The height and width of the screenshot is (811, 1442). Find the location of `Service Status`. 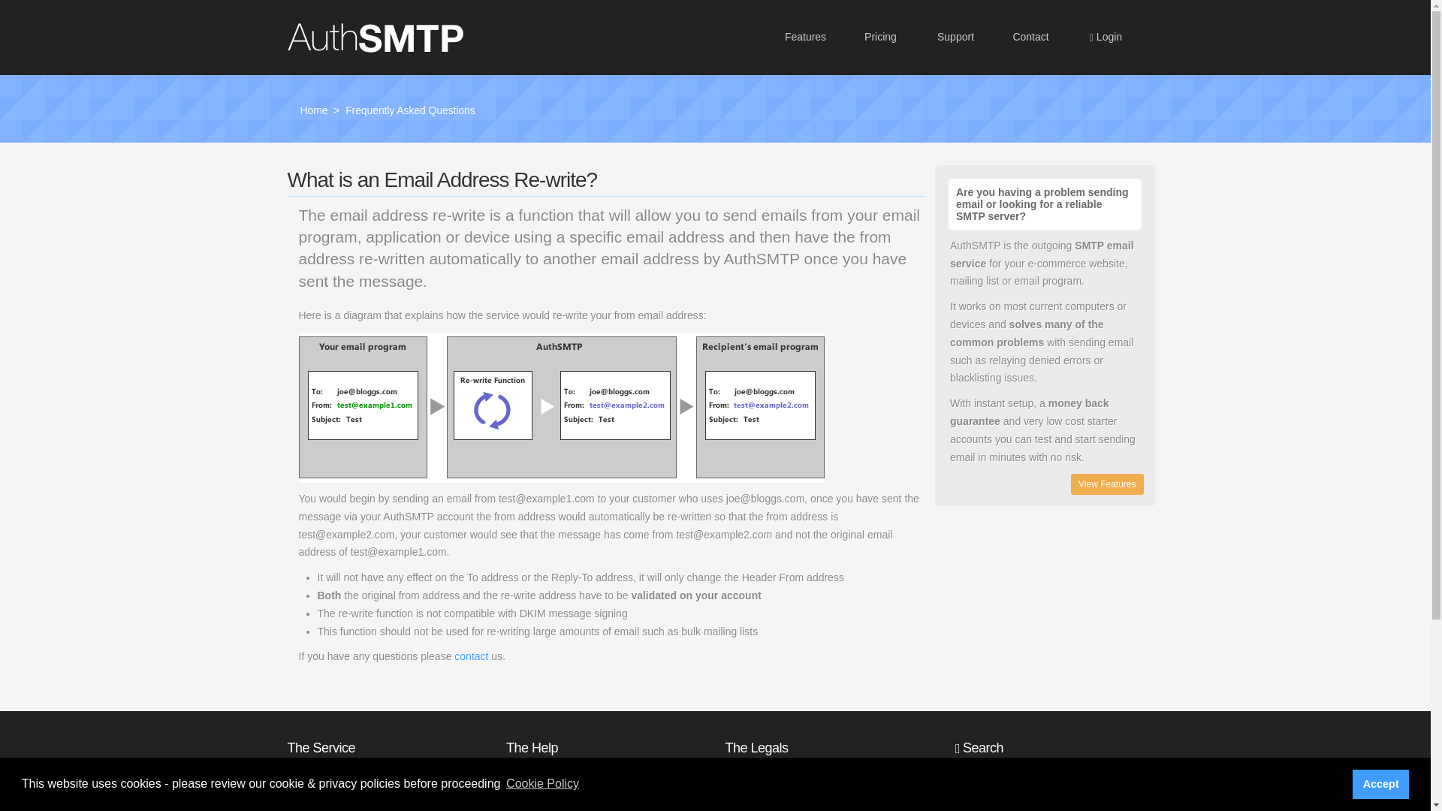

Service Status is located at coordinates (539, 771).